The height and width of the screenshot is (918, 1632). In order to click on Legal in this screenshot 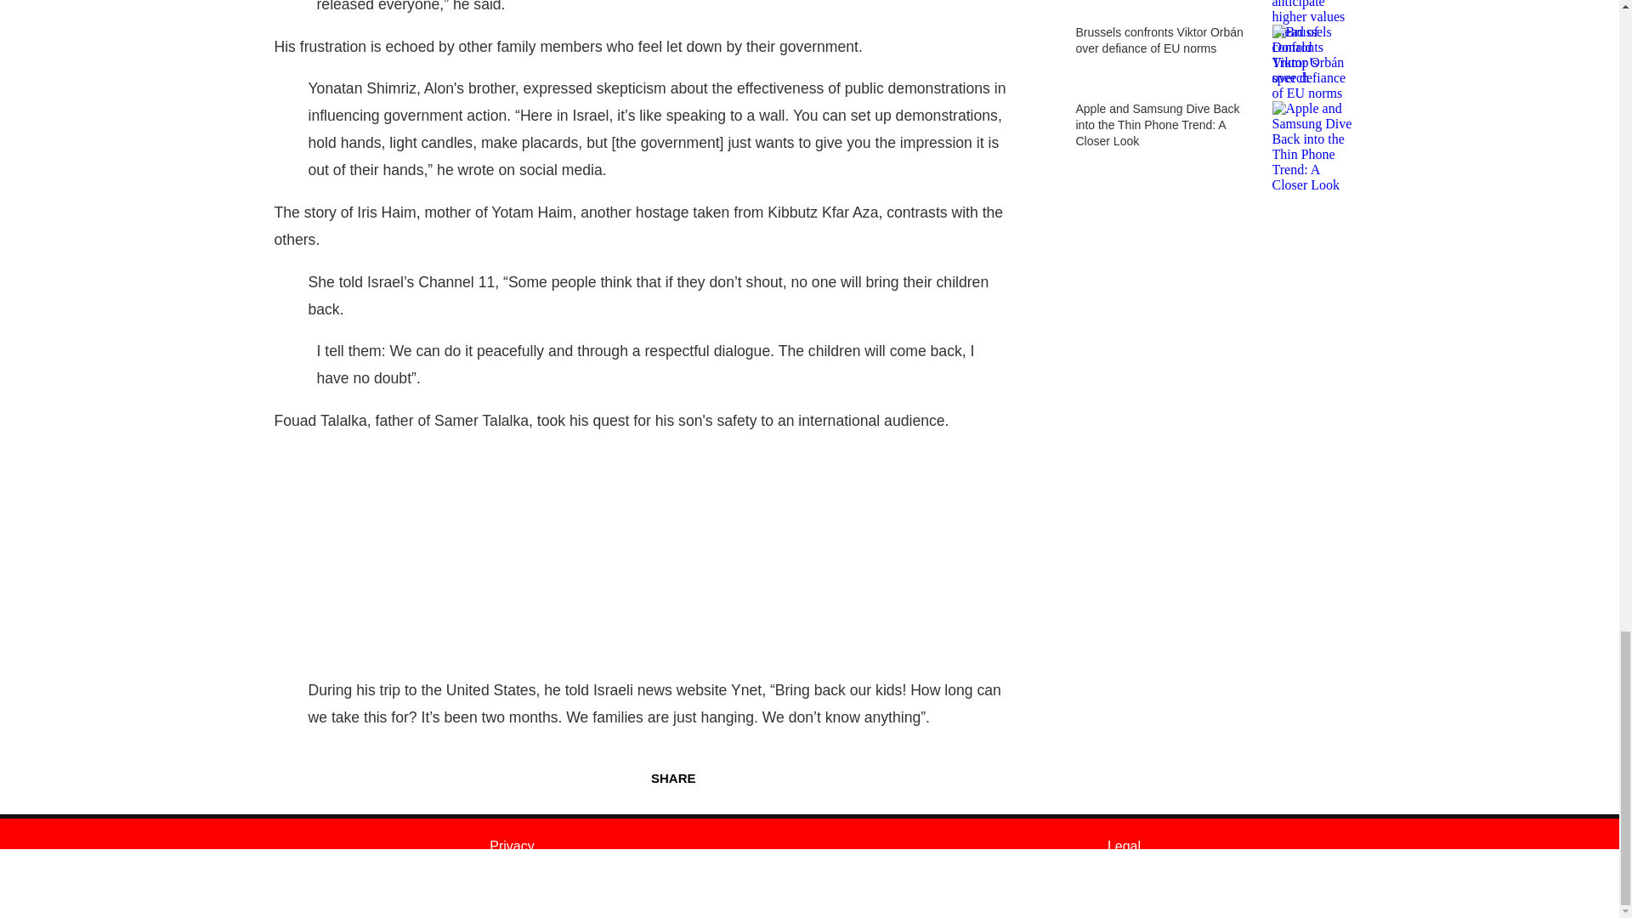, I will do `click(1124, 847)`.